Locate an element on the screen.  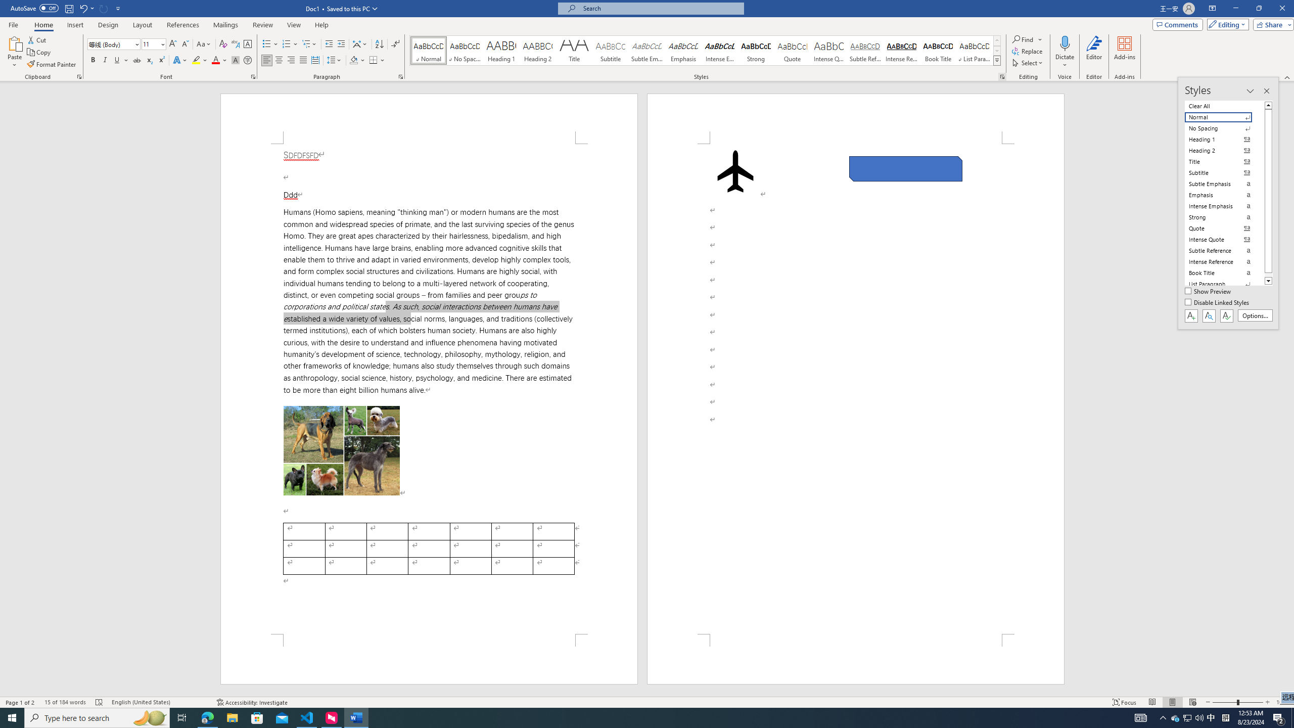
Row Down is located at coordinates (997, 51).